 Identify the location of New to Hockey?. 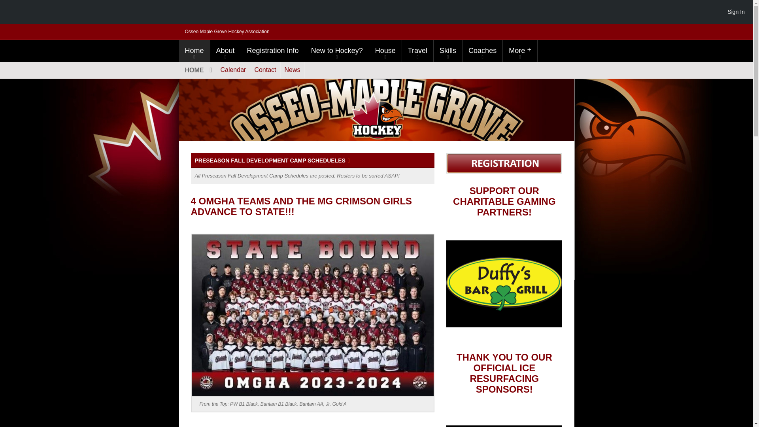
(337, 51).